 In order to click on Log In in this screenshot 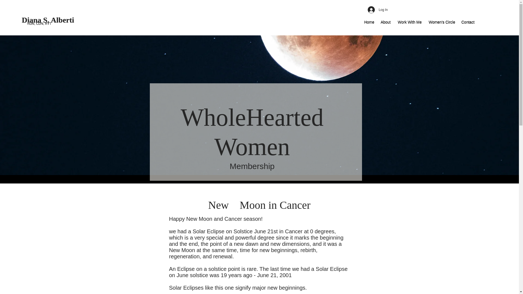, I will do `click(378, 10)`.